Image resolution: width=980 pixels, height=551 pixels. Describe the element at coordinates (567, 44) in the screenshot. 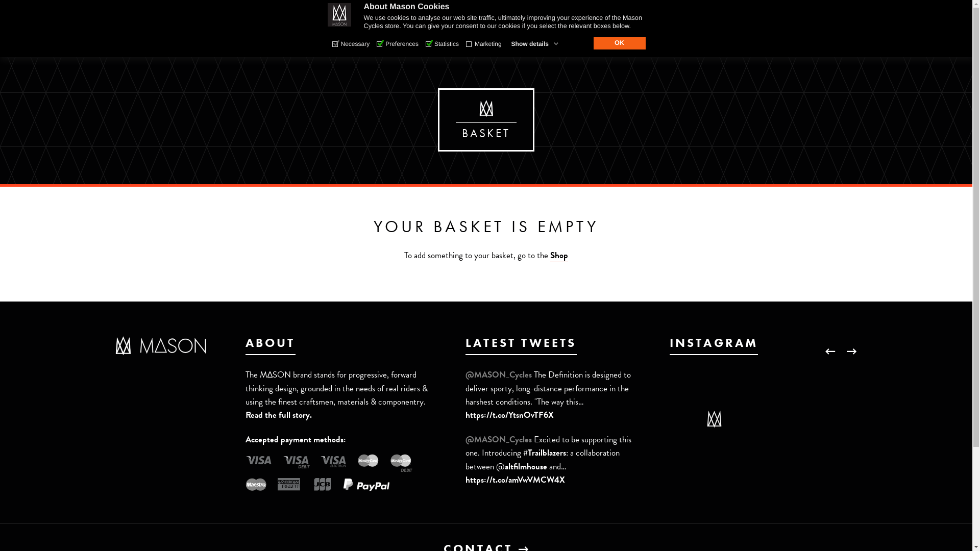

I see `CLOTHING` at that location.